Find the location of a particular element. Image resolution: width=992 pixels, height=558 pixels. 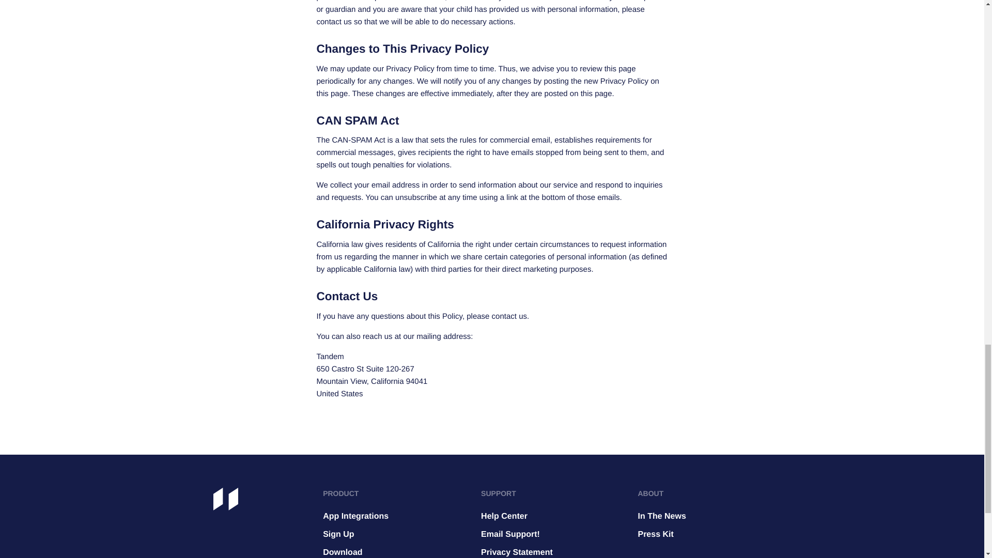

Sign Up is located at coordinates (360, 534).